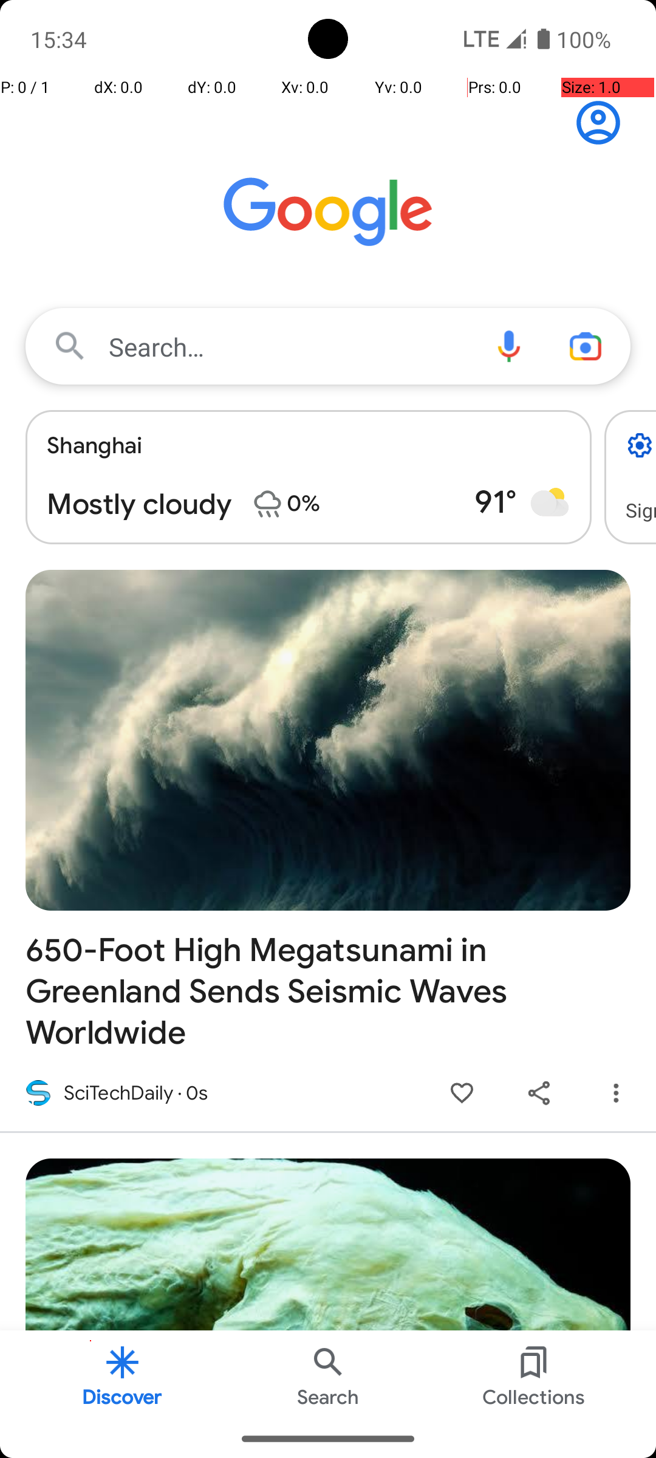 The height and width of the screenshot is (1458, 656). Describe the element at coordinates (534, 1375) in the screenshot. I see `Collections Button` at that location.